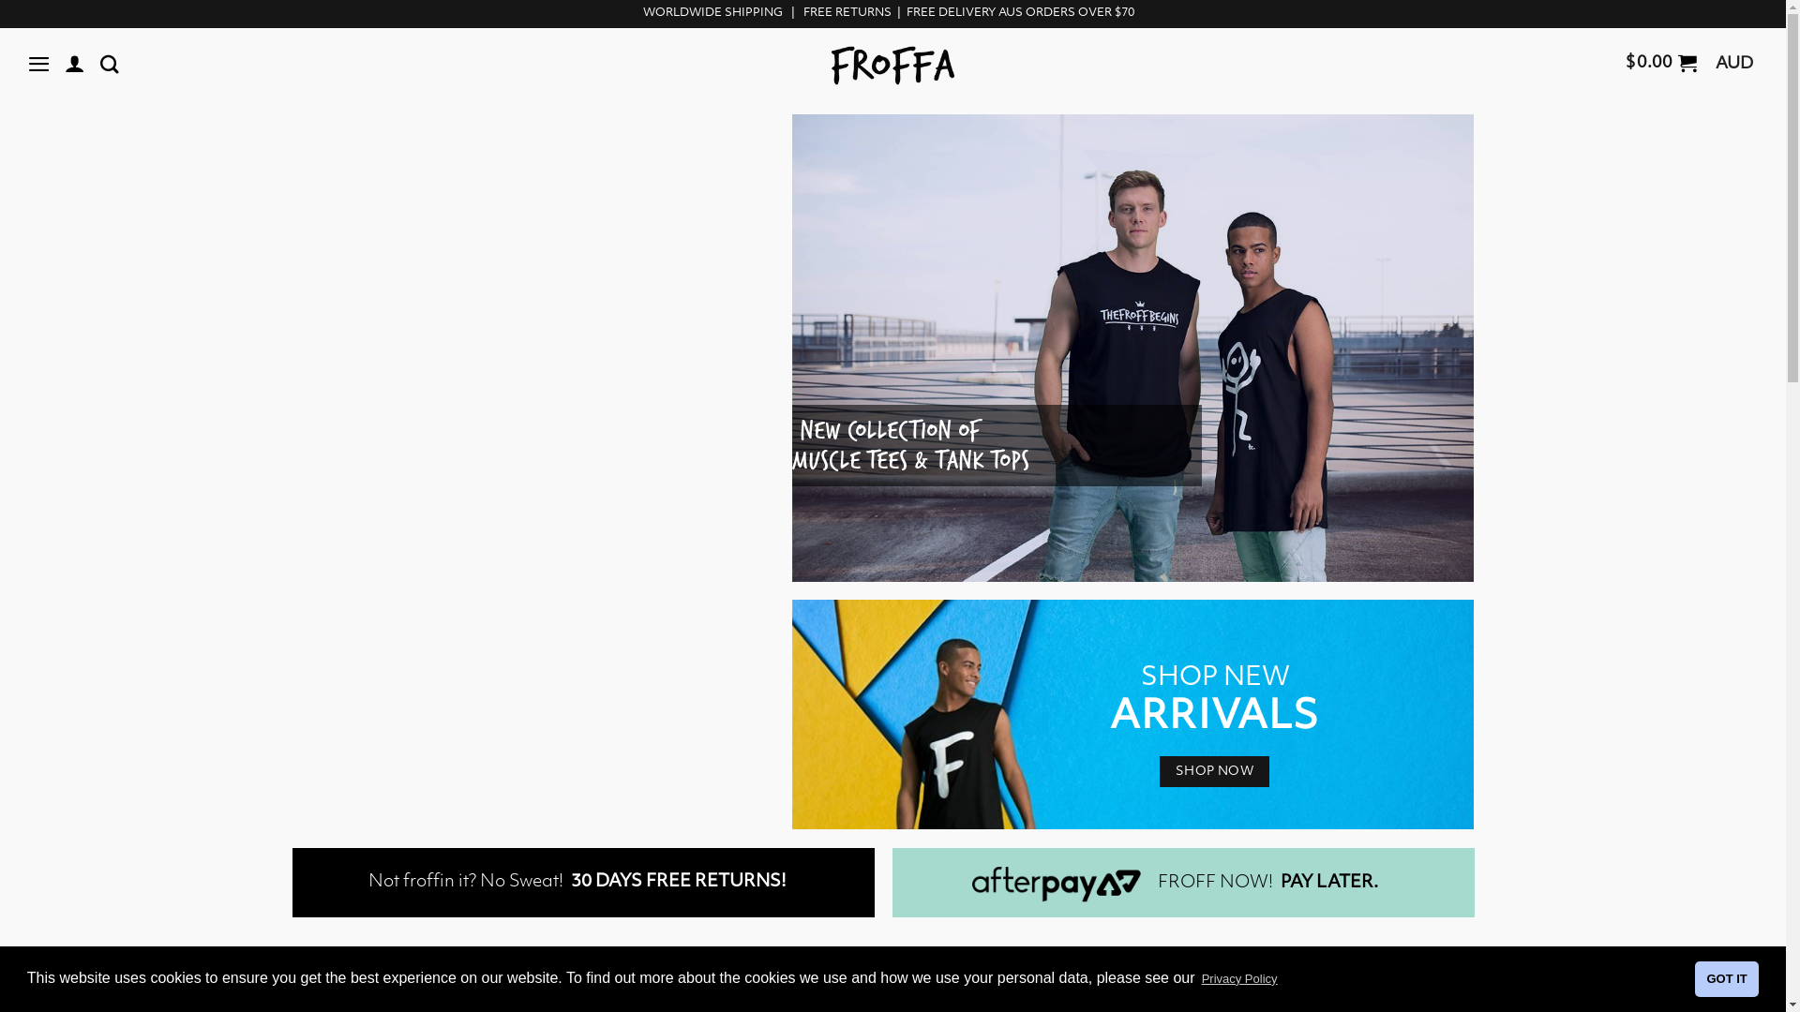  I want to click on SHOP NOW, so click(1215, 770).